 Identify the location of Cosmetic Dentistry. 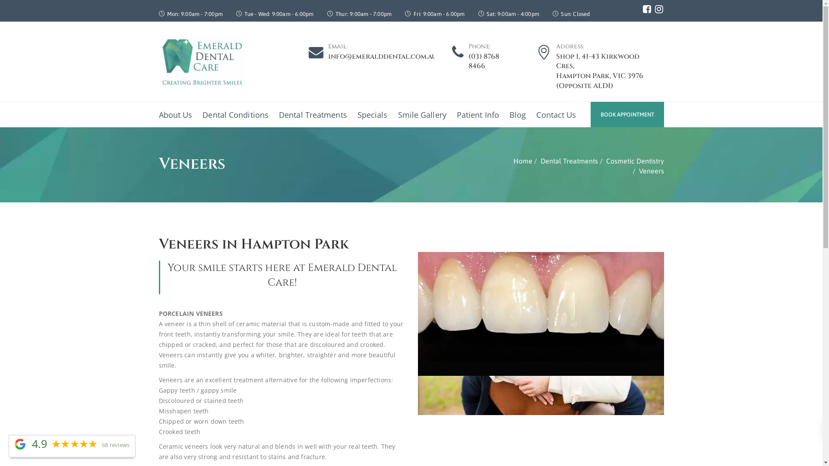
(635, 161).